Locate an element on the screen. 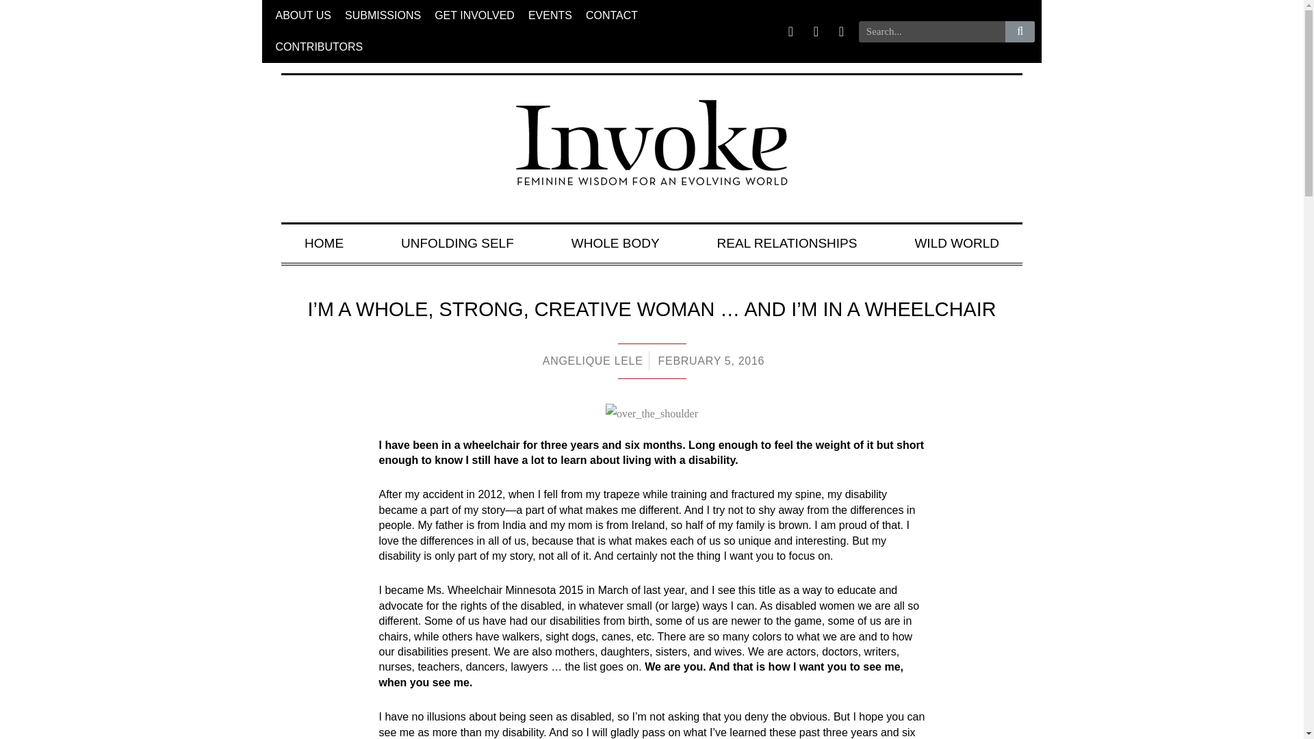 The height and width of the screenshot is (739, 1314). GET INVOLVED is located at coordinates (475, 16).